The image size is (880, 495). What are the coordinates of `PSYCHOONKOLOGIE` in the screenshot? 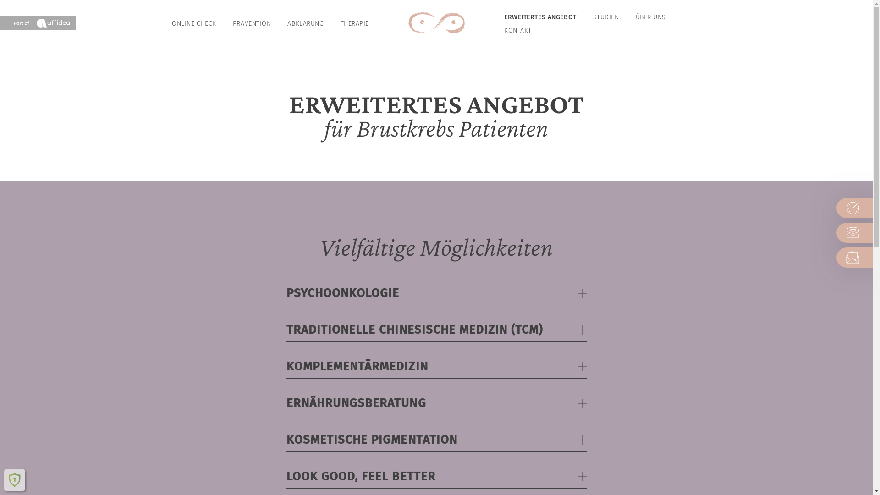 It's located at (436, 293).